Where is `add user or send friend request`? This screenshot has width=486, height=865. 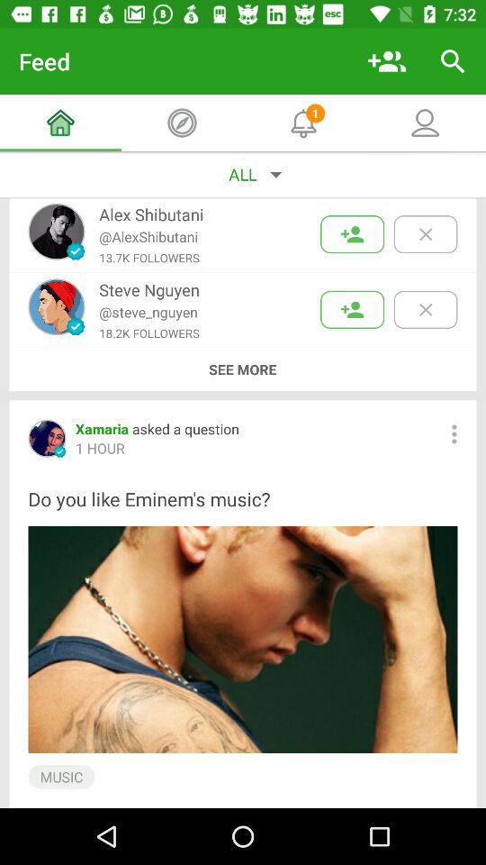 add user or send friend request is located at coordinates (353, 310).